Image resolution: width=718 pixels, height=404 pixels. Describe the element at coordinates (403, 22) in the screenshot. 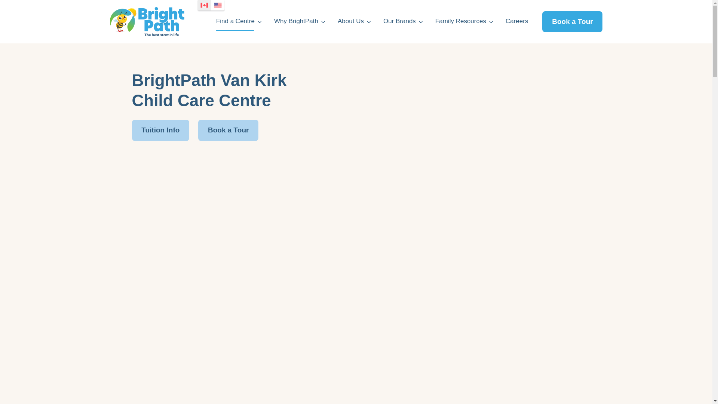

I see `Our Brands` at that location.